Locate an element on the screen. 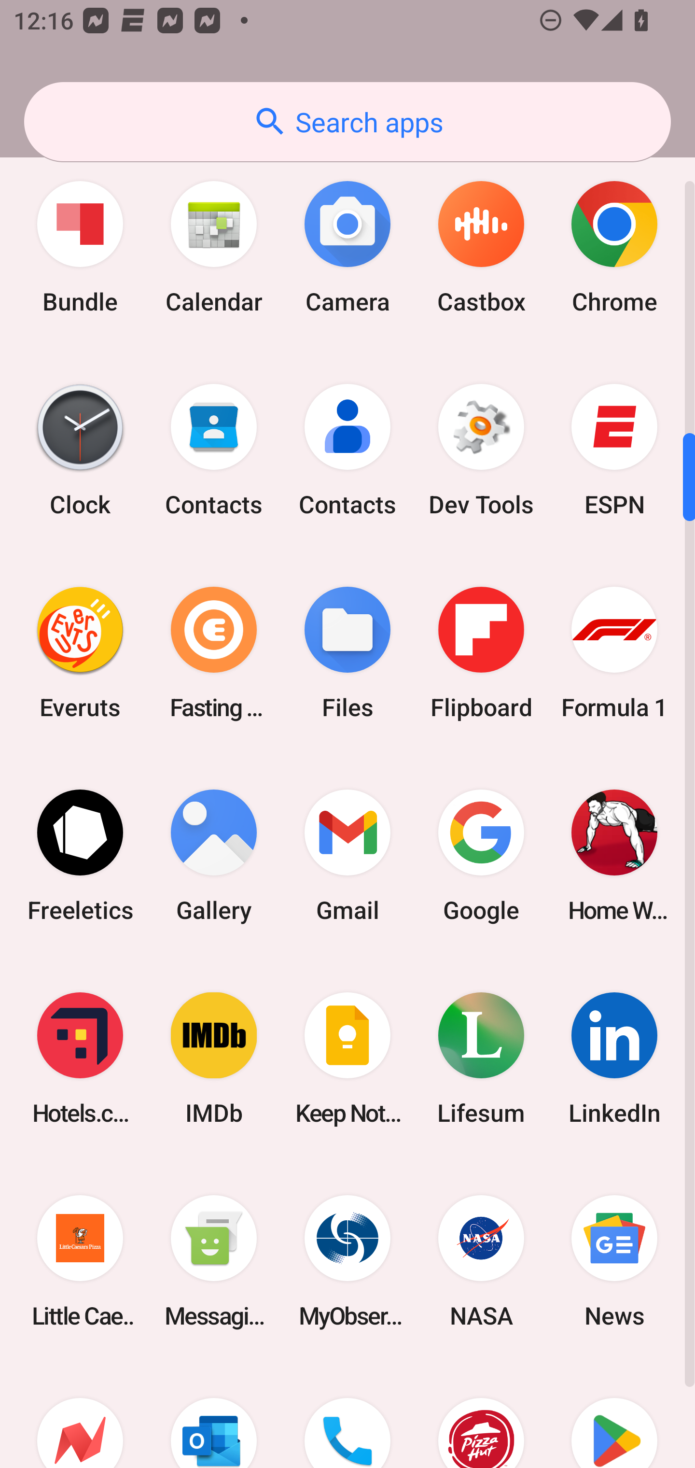  IMDb is located at coordinates (214, 1059).